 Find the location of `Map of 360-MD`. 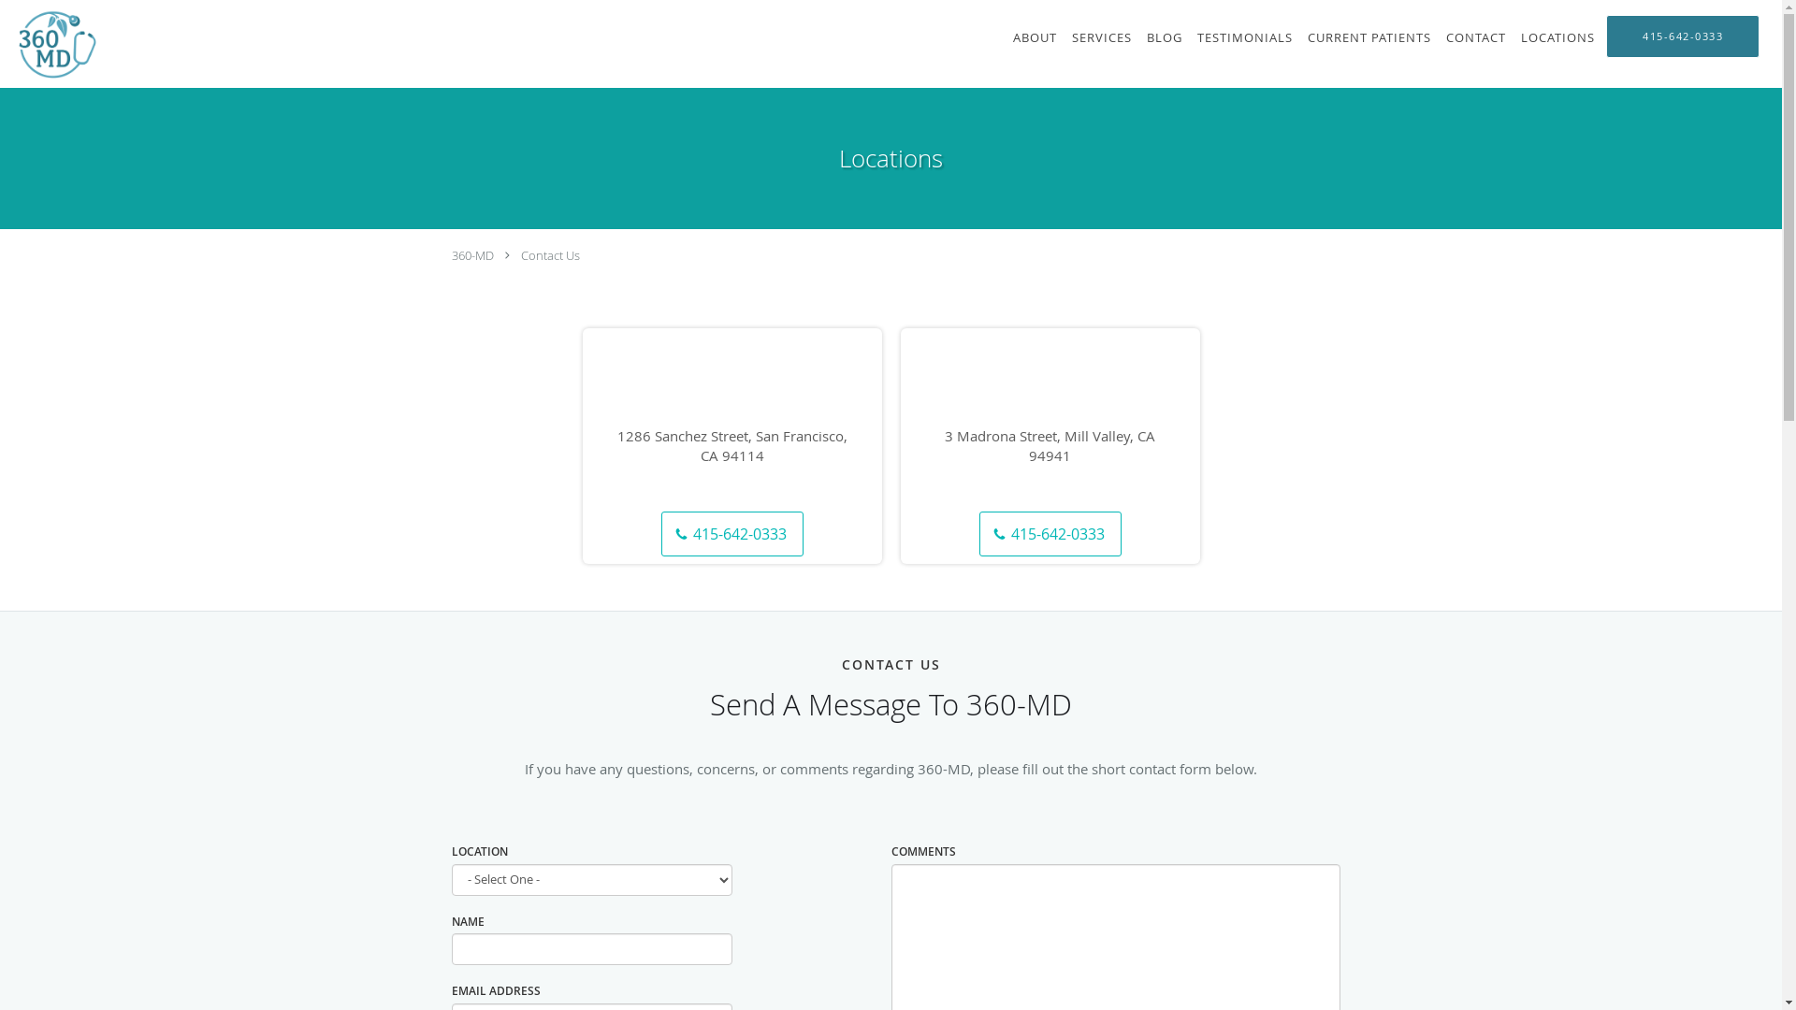

Map of 360-MD is located at coordinates (1050, 417).